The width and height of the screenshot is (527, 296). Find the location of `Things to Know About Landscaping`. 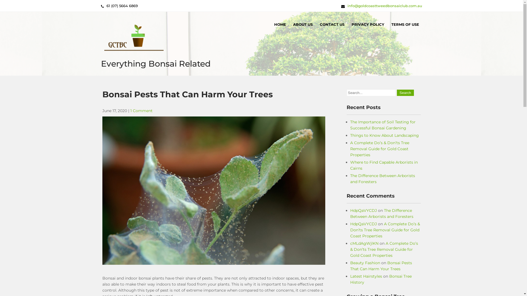

Things to Know About Landscaping is located at coordinates (385, 135).